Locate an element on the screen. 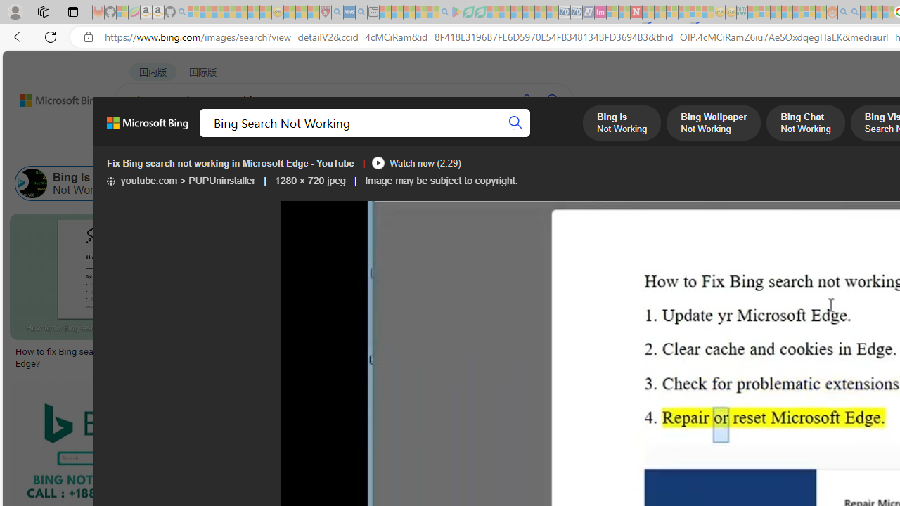 The image size is (900, 506). Microsoft Bing, Back to Bing search is located at coordinates (147, 129).